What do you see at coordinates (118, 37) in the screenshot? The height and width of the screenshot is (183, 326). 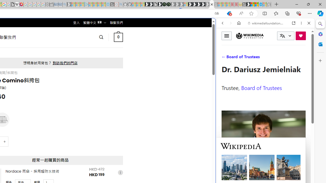 I see ` 0 ` at bounding box center [118, 37].